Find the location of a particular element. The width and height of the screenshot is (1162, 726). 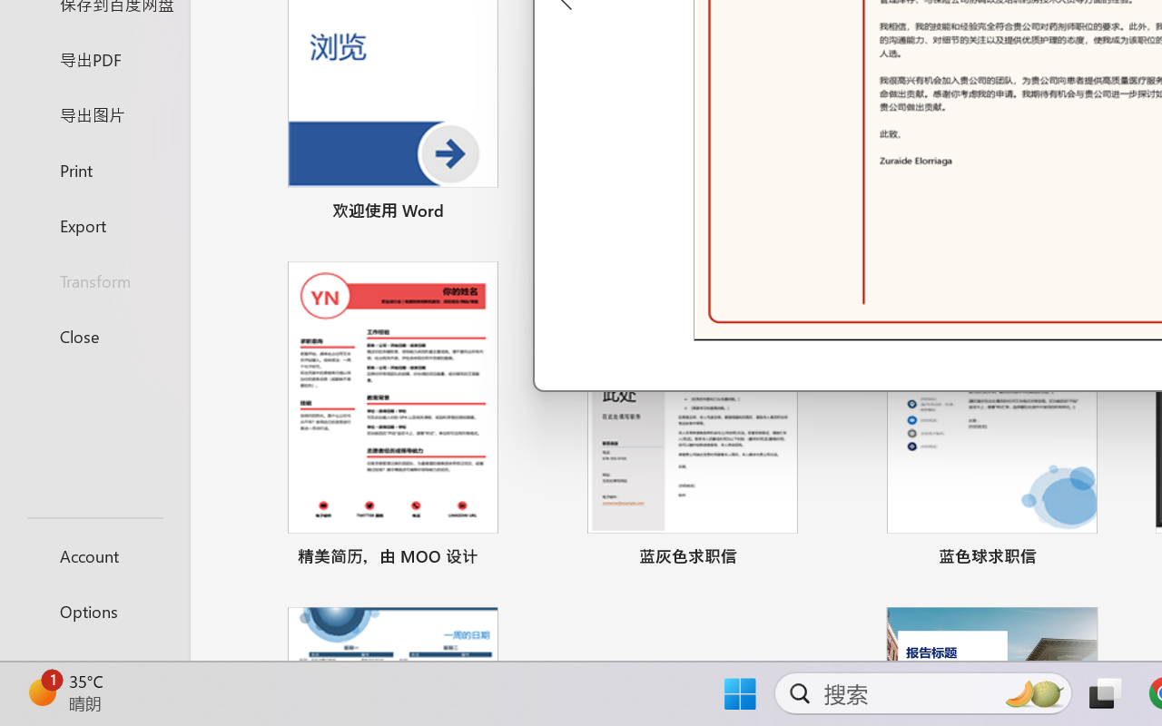

Export is located at coordinates (94, 225).